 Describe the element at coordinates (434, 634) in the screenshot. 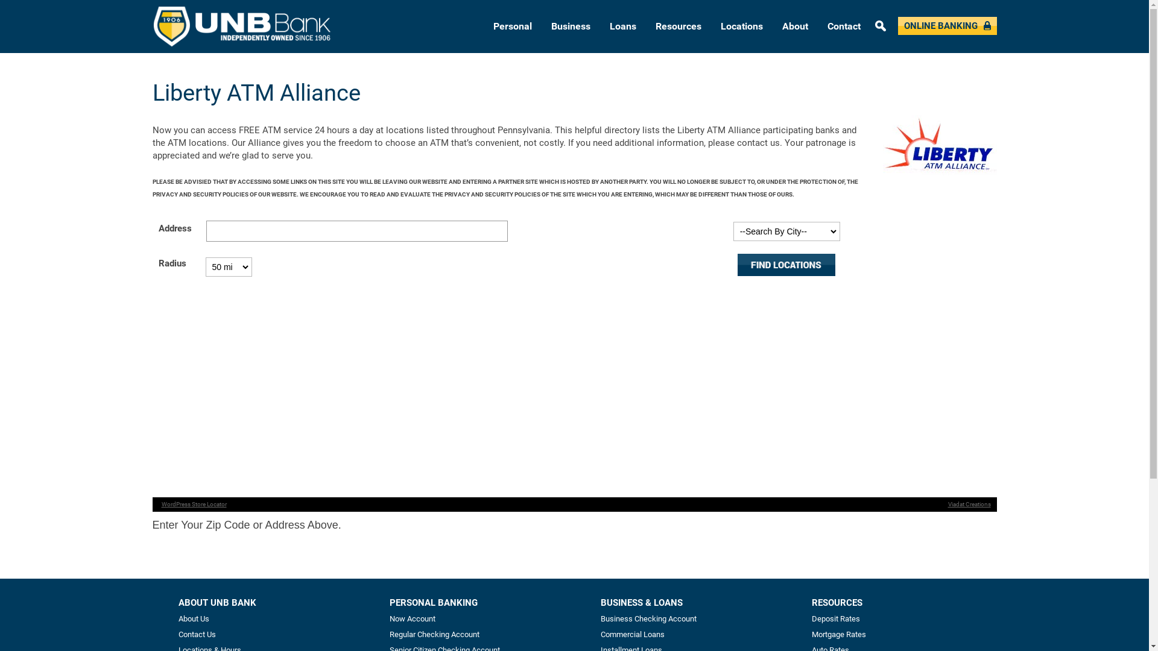

I see `Regular Checking Account` at that location.